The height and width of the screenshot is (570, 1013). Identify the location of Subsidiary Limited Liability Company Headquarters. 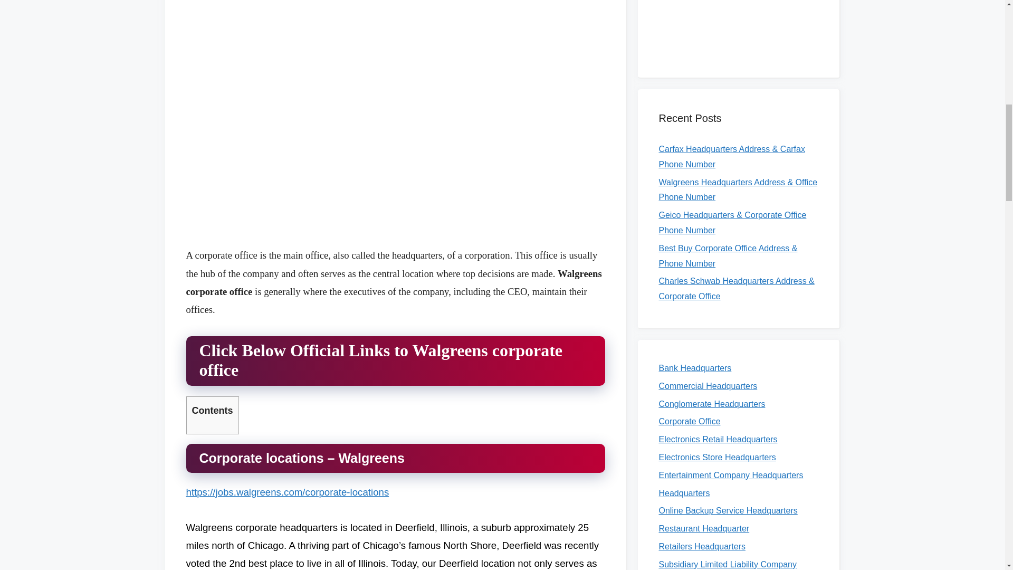
(727, 565).